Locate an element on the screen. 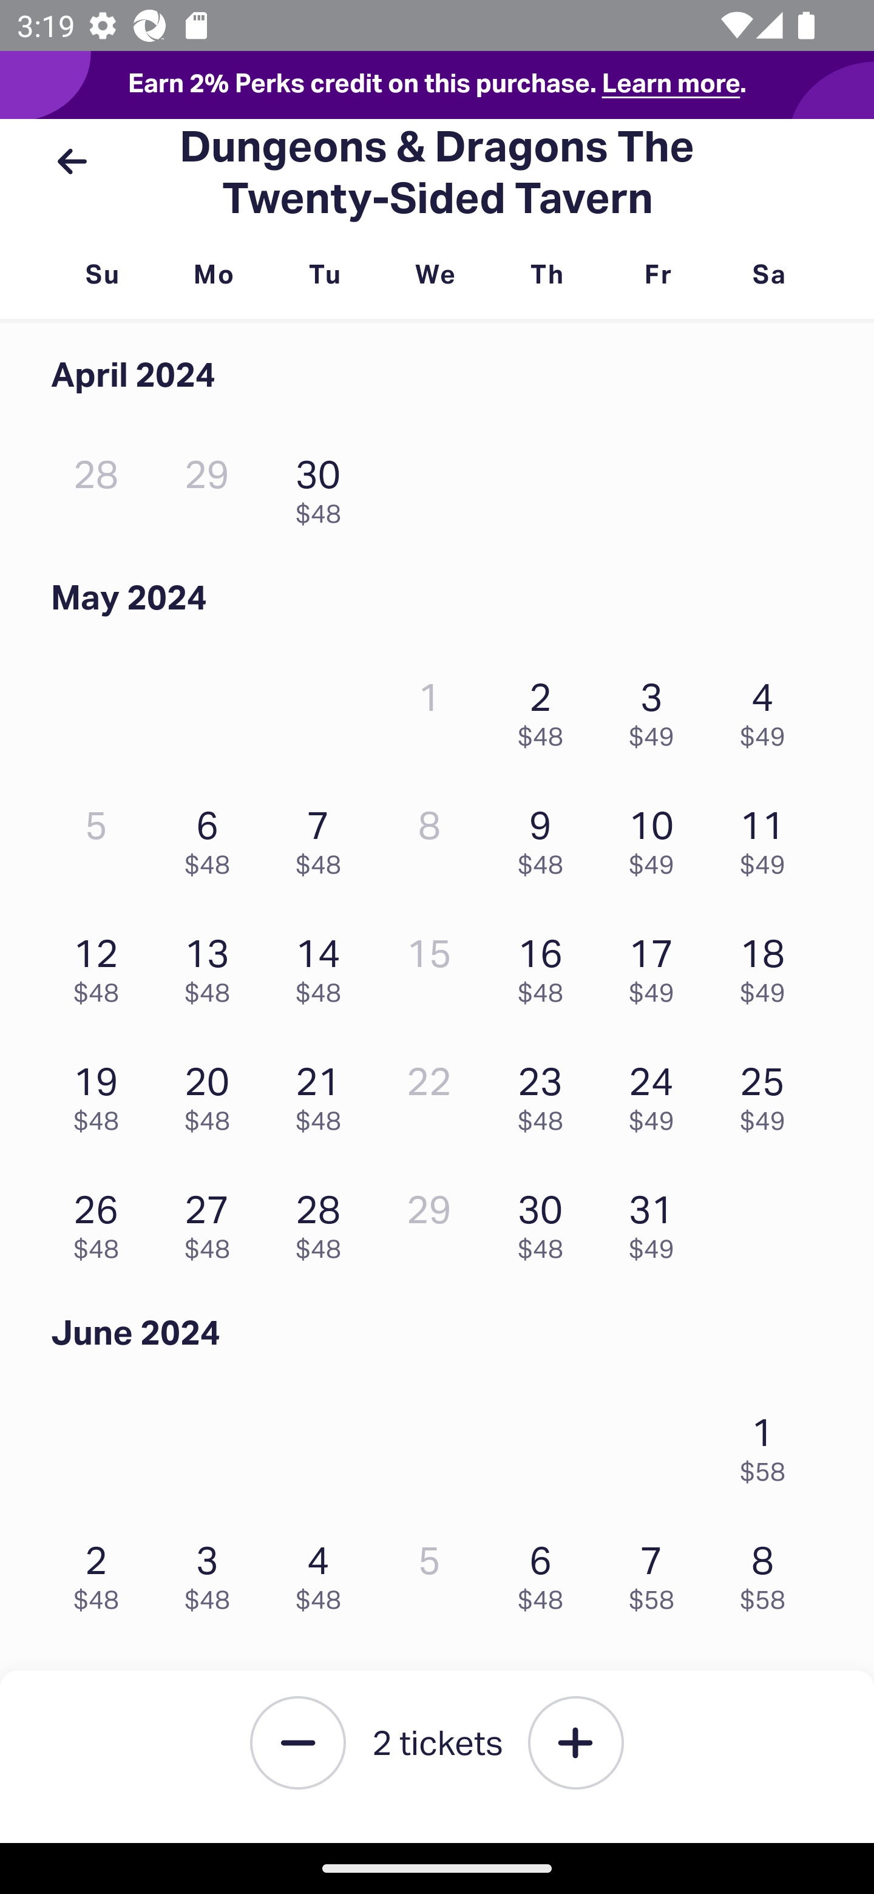 The width and height of the screenshot is (874, 1894). 31 $49 is located at coordinates (657, 1220).